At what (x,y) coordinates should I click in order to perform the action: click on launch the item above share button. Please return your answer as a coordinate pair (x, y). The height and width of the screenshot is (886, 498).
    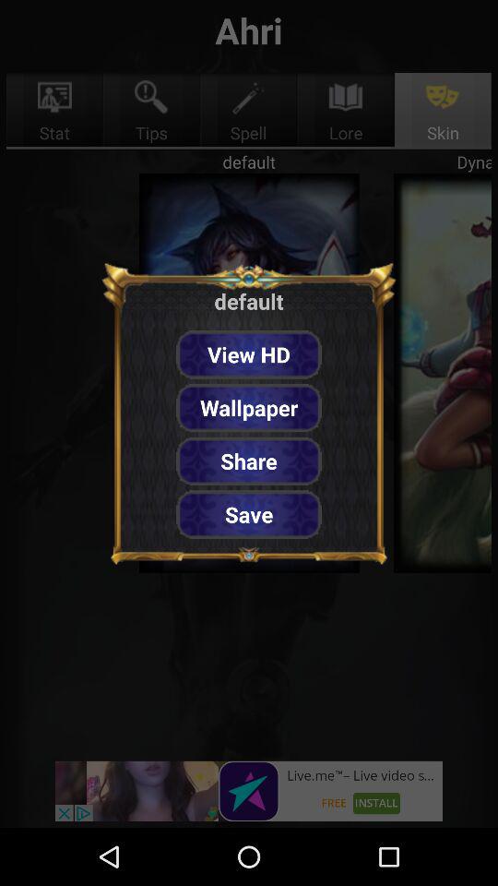
    Looking at the image, I should click on (249, 408).